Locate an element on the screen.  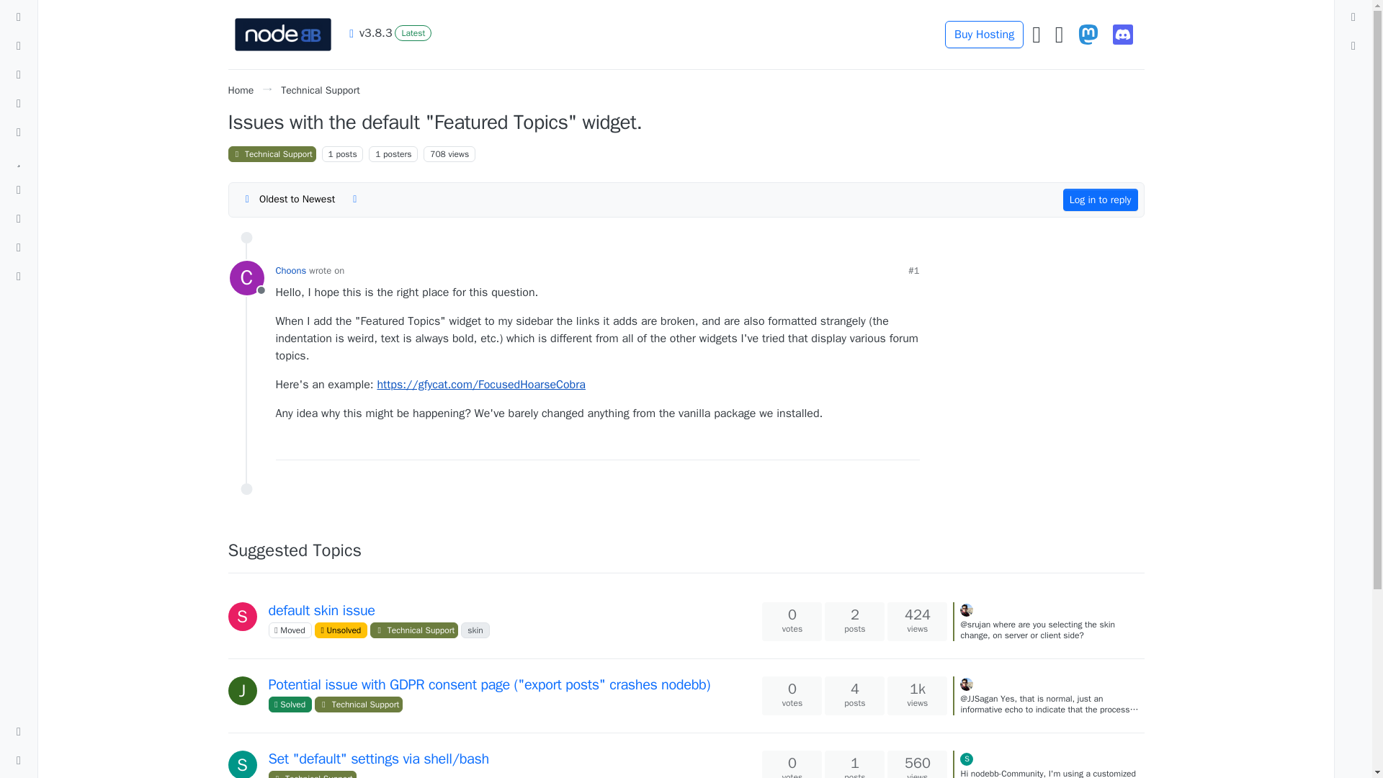
Brand Logo is located at coordinates (282, 35).